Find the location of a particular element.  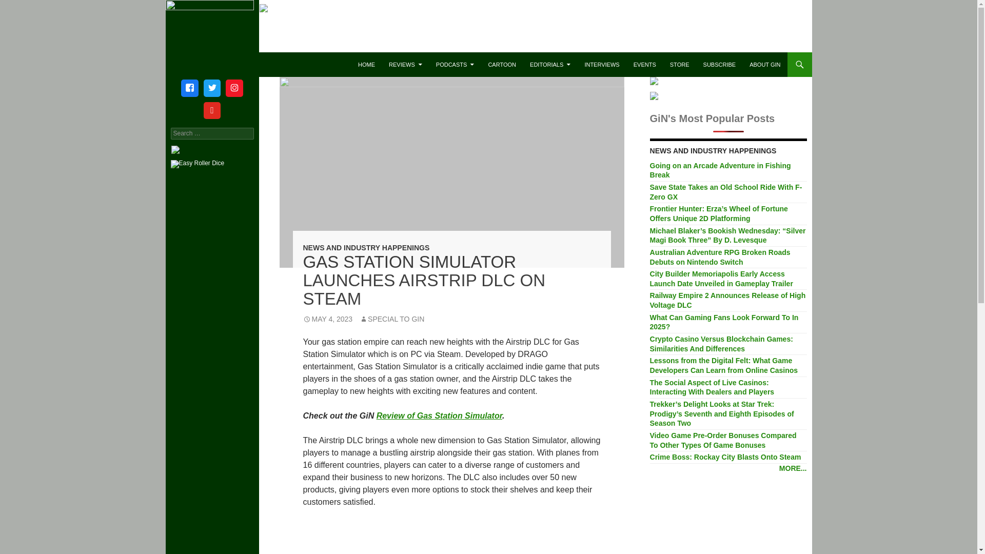

Posts by Special to GiN is located at coordinates (392, 319).